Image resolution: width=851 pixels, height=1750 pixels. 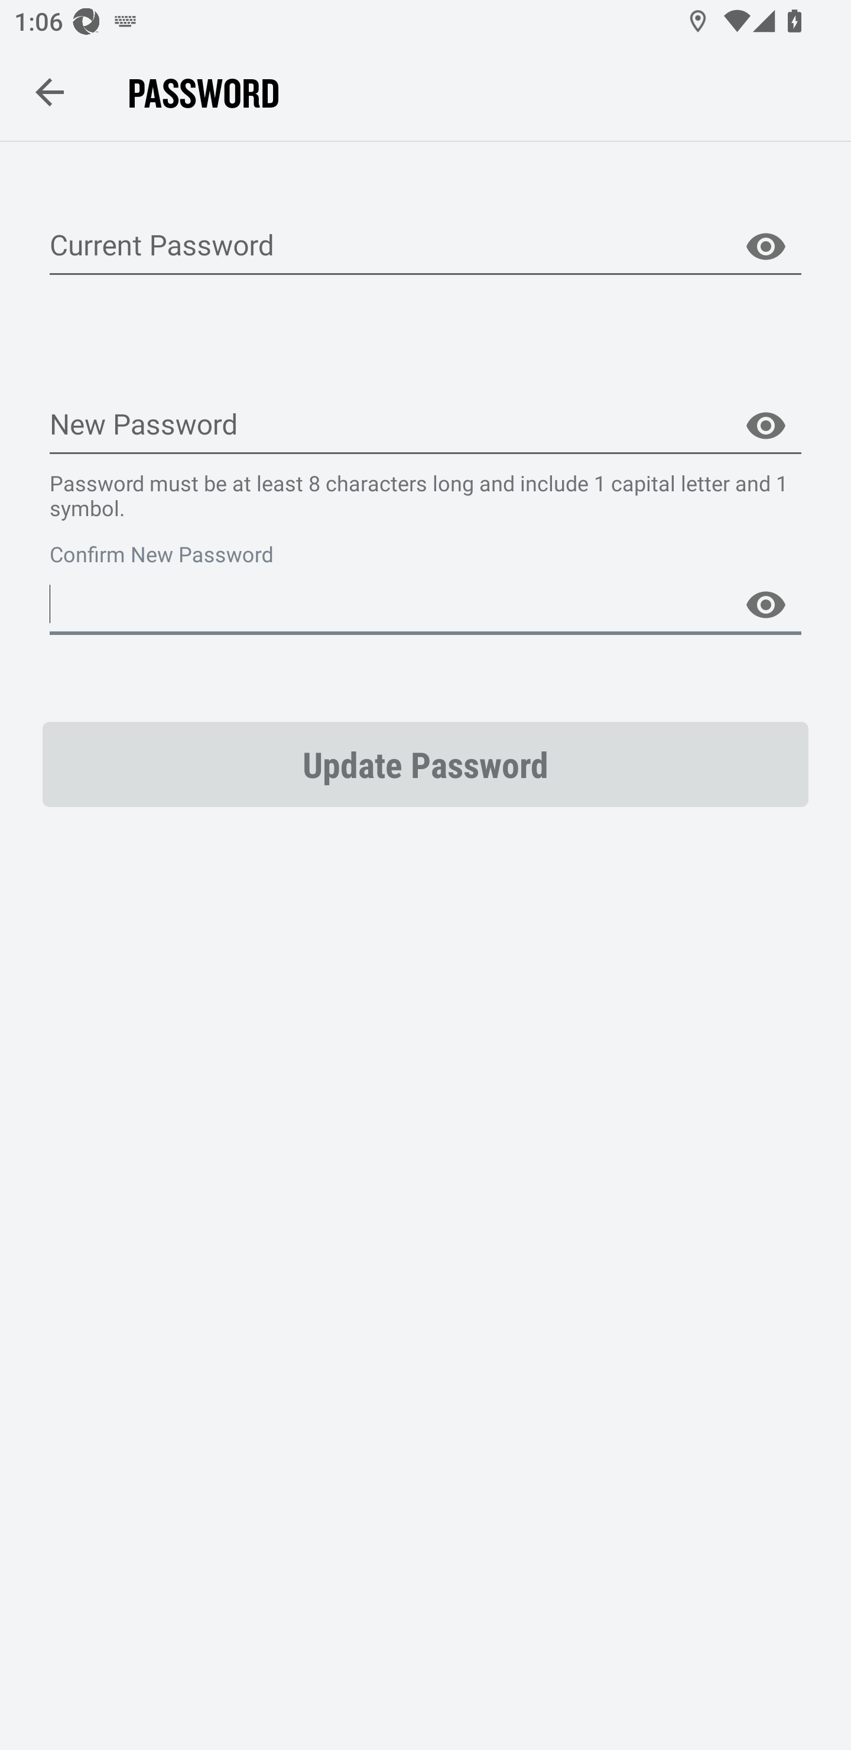 I want to click on Current Password, so click(x=425, y=247).